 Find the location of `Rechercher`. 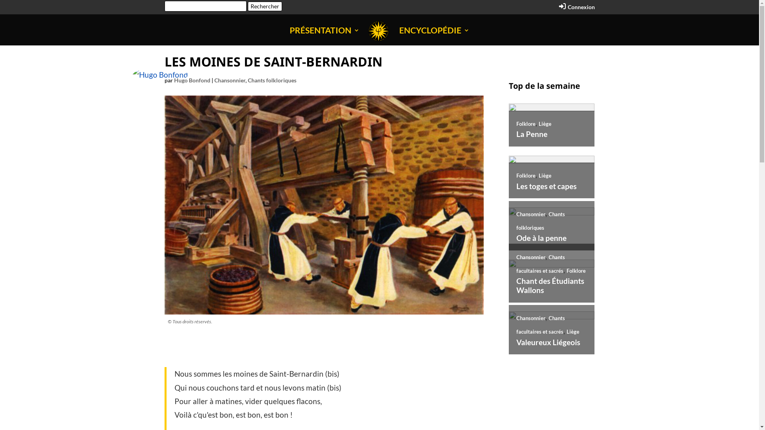

Rechercher is located at coordinates (265, 6).